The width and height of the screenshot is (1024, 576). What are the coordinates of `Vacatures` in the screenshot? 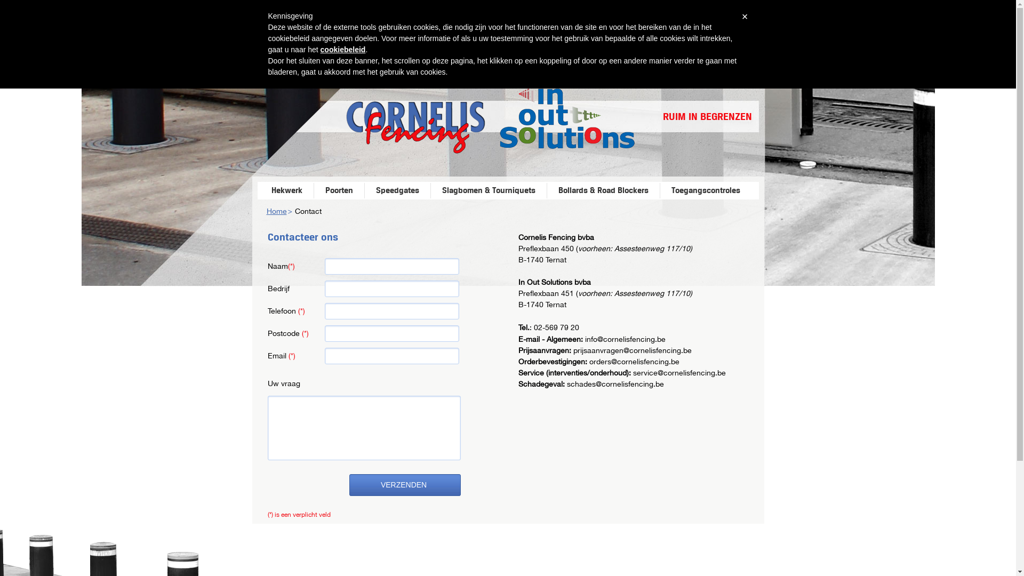 It's located at (663, 20).